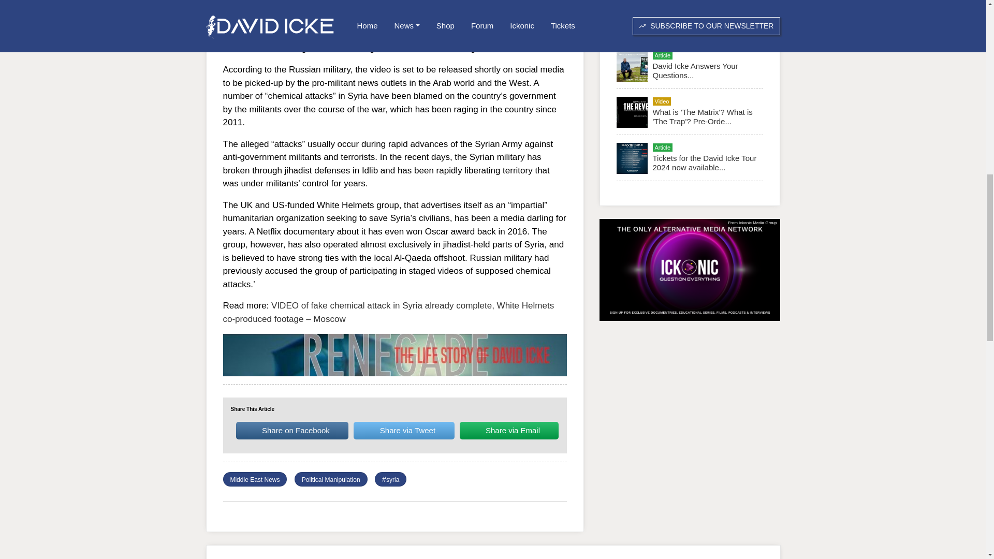 This screenshot has height=559, width=994. I want to click on syria, so click(392, 480).